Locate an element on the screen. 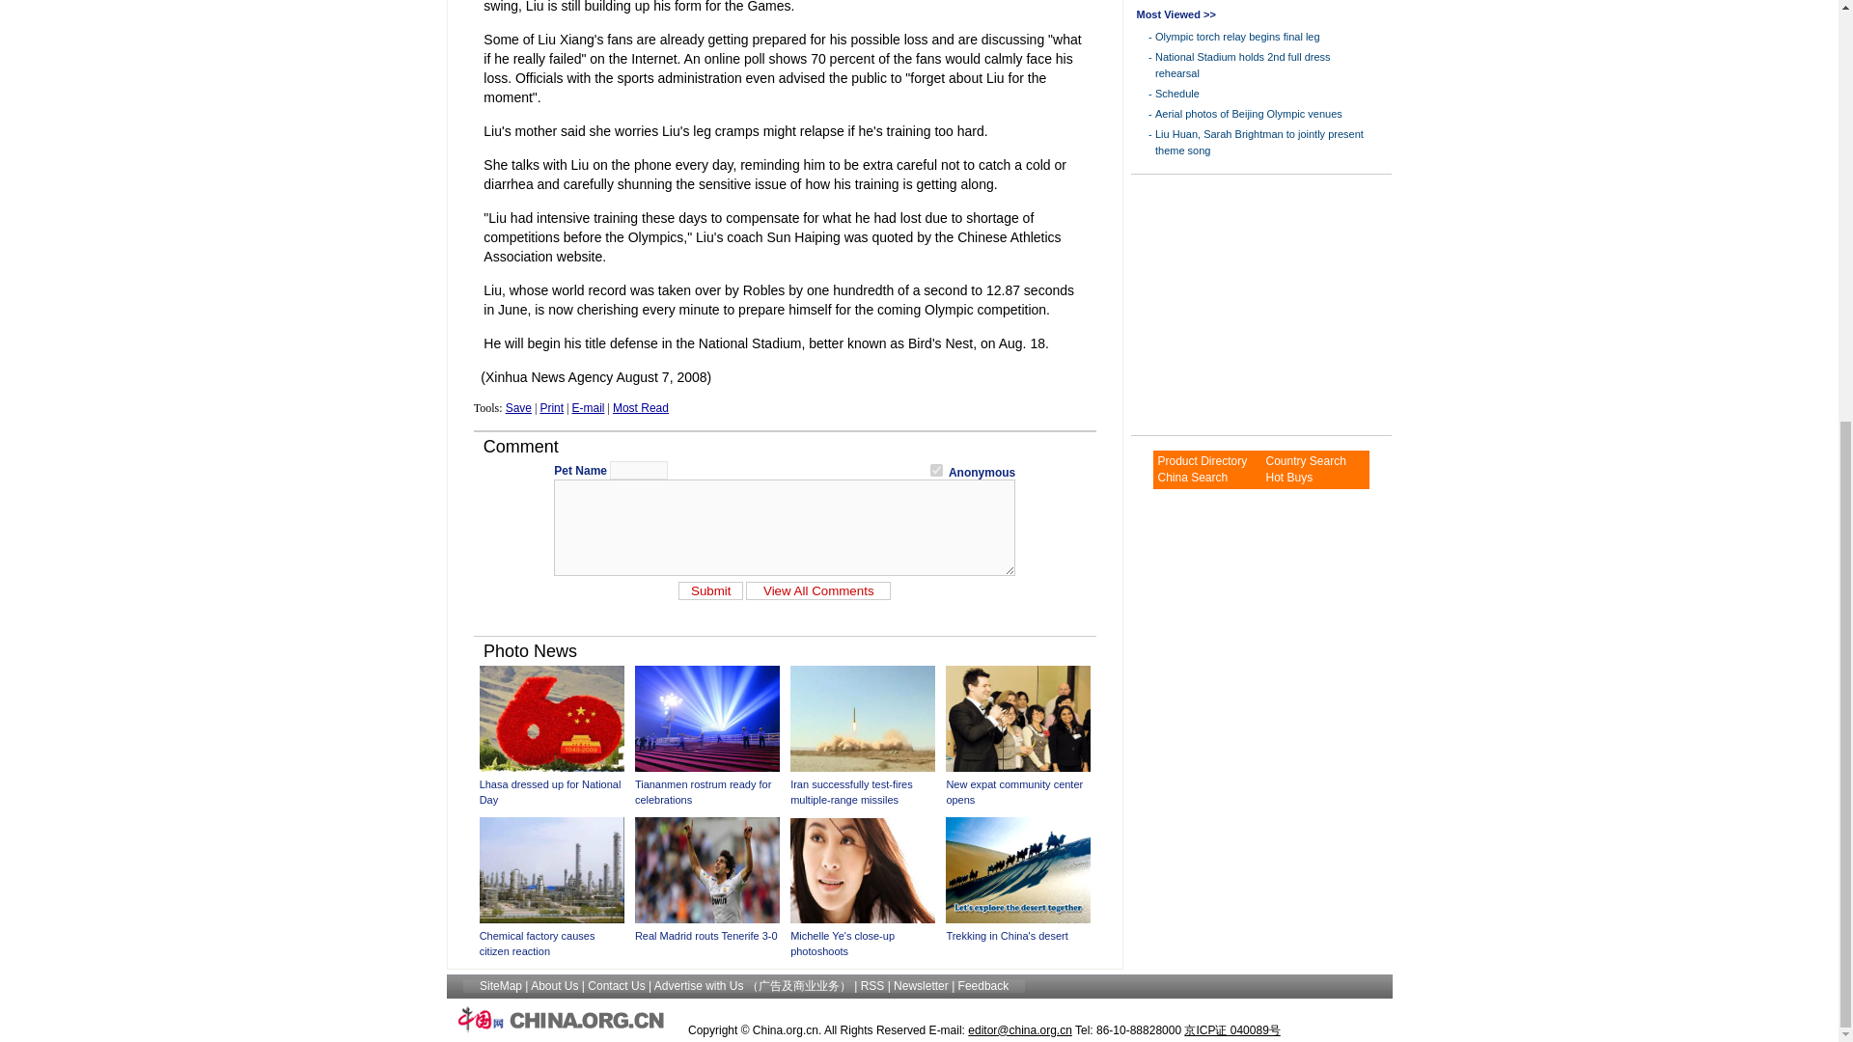 Image resolution: width=1853 pixels, height=1042 pixels. Alibaba China is located at coordinates (1191, 478).